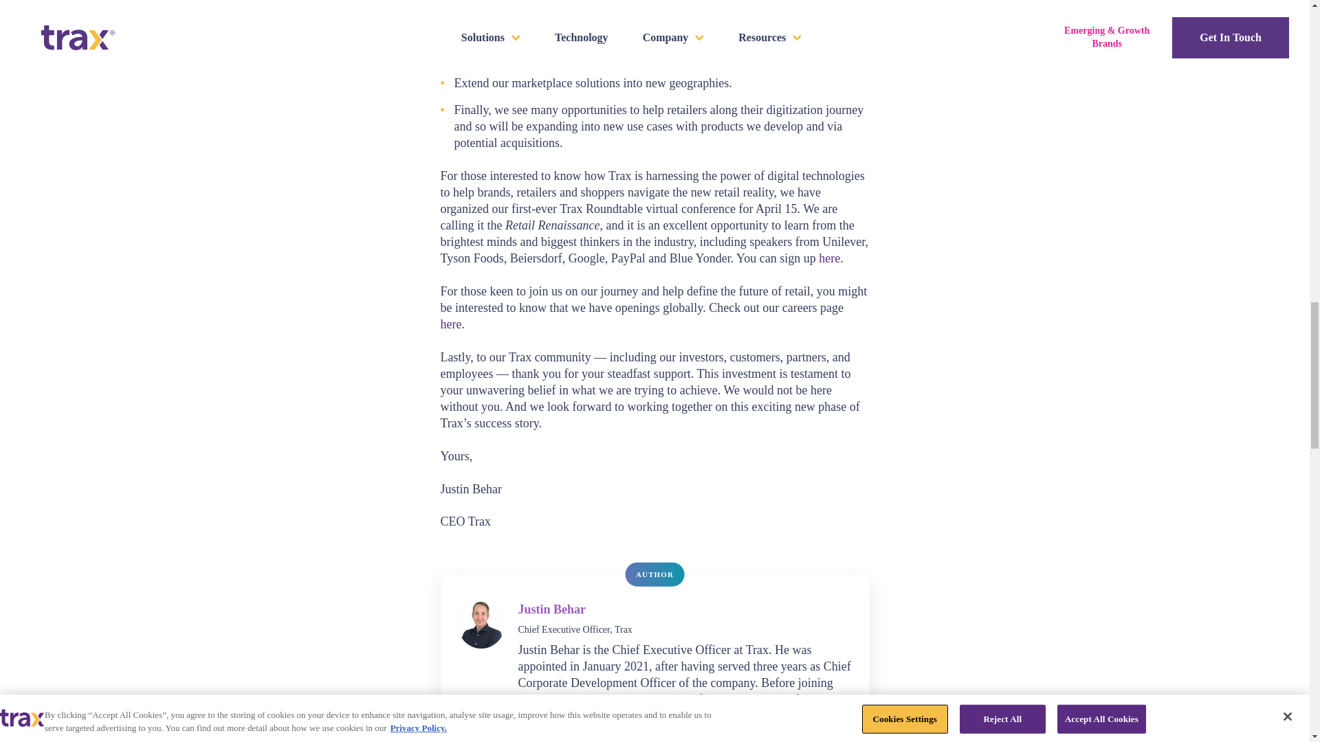 This screenshot has width=1320, height=742. What do you see at coordinates (829, 258) in the screenshot?
I see `here` at bounding box center [829, 258].